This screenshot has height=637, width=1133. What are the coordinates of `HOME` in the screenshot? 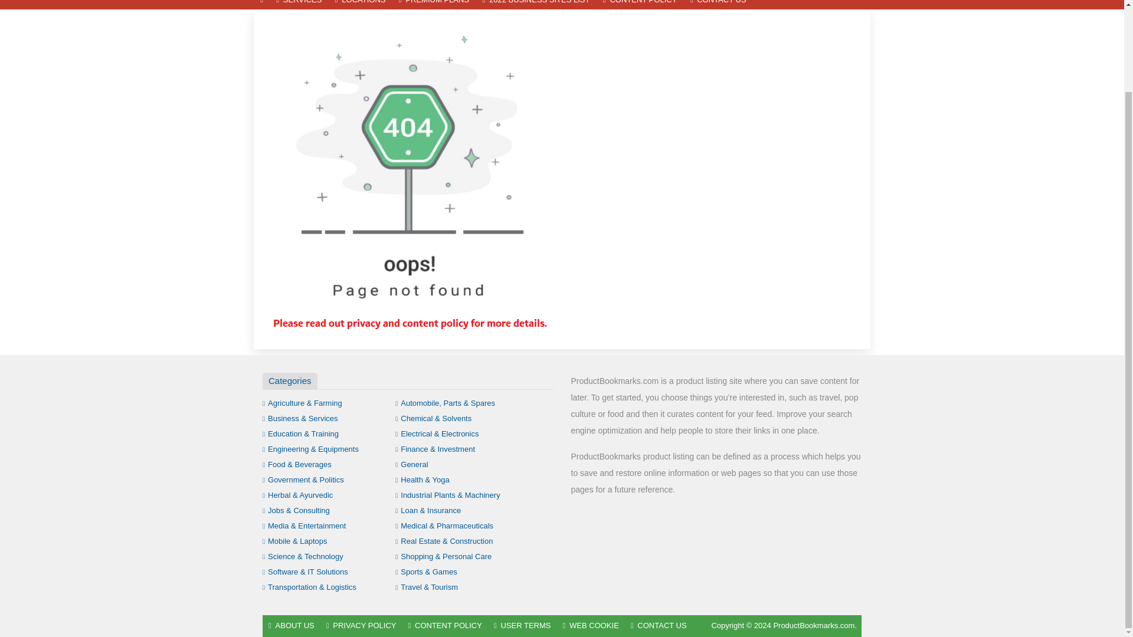 It's located at (261, 5).